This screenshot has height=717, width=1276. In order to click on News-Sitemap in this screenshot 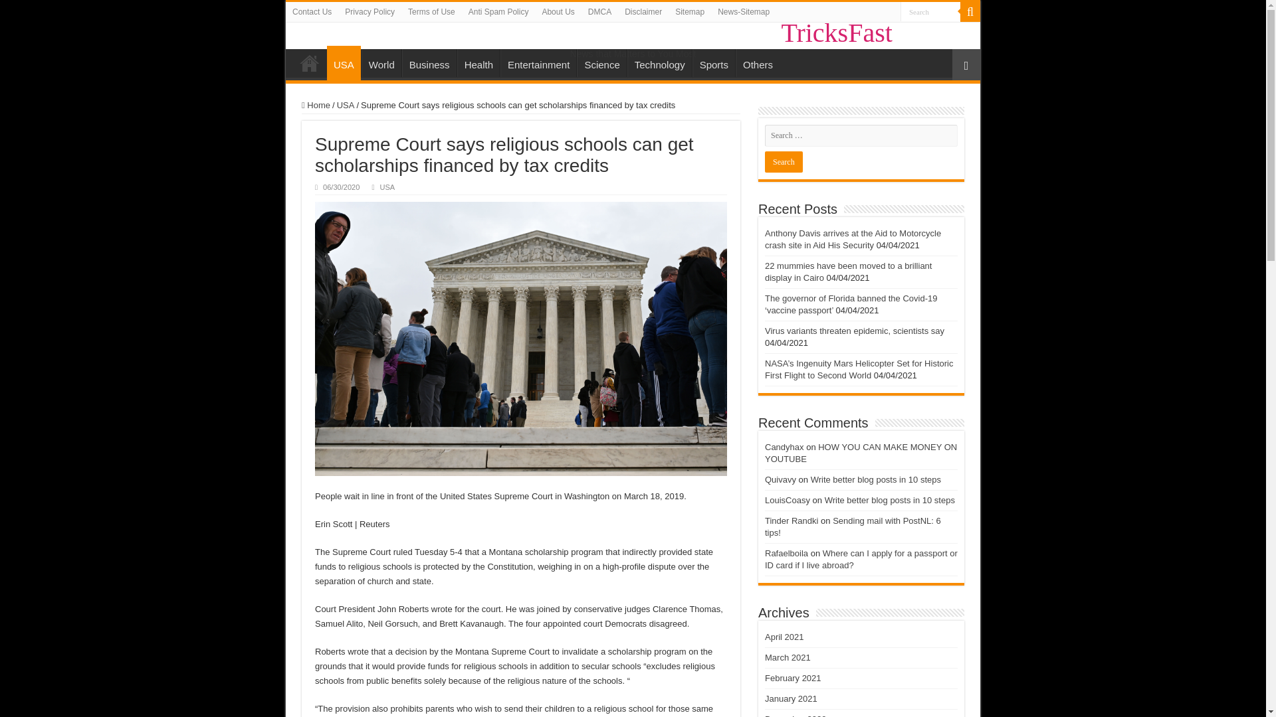, I will do `click(743, 12)`.